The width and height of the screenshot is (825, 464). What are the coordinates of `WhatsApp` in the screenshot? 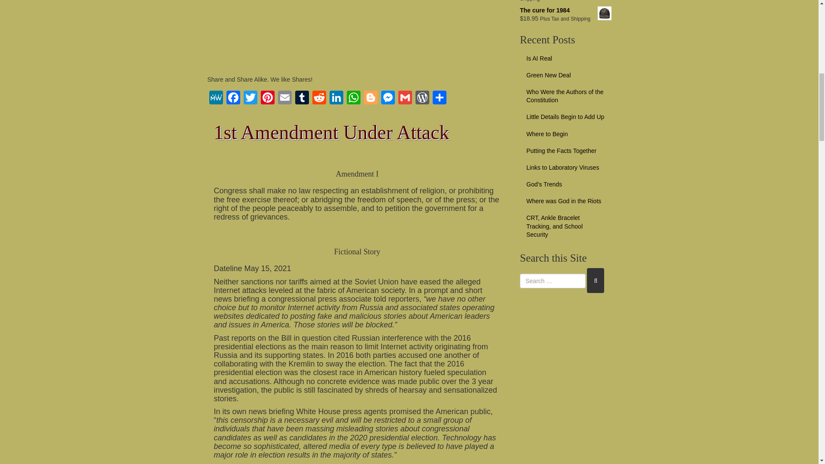 It's located at (353, 98).